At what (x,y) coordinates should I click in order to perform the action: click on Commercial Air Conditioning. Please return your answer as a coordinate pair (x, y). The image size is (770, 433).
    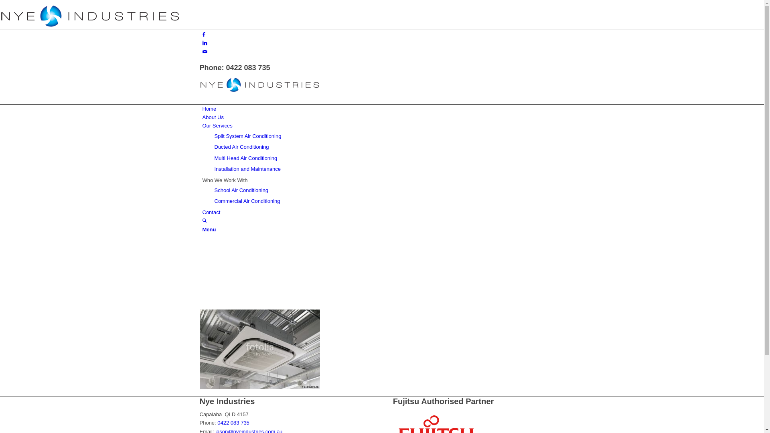
    Looking at the image, I should click on (247, 201).